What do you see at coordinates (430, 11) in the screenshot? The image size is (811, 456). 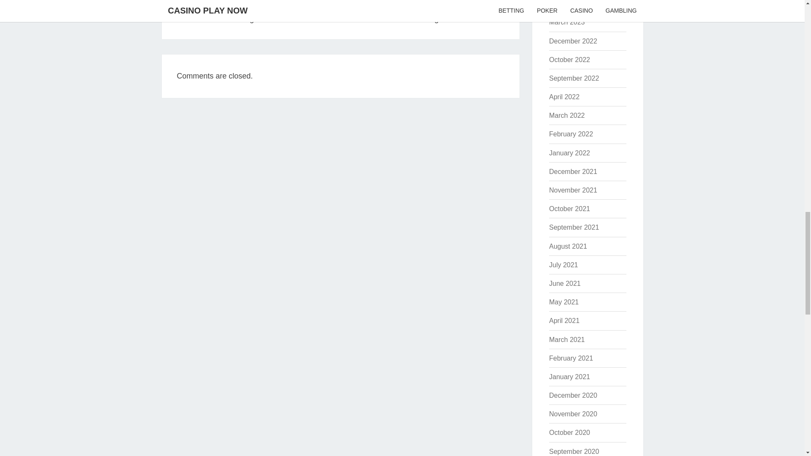 I see `December 2022` at bounding box center [430, 11].